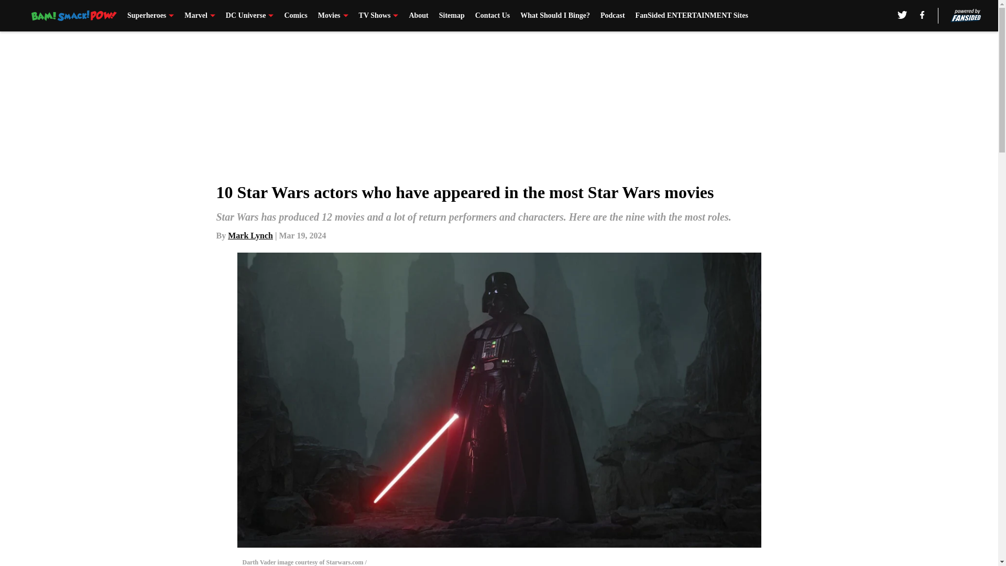 This screenshot has width=1006, height=566. What do you see at coordinates (692, 16) in the screenshot?
I see `FanSided ENTERTAINMENT Sites` at bounding box center [692, 16].